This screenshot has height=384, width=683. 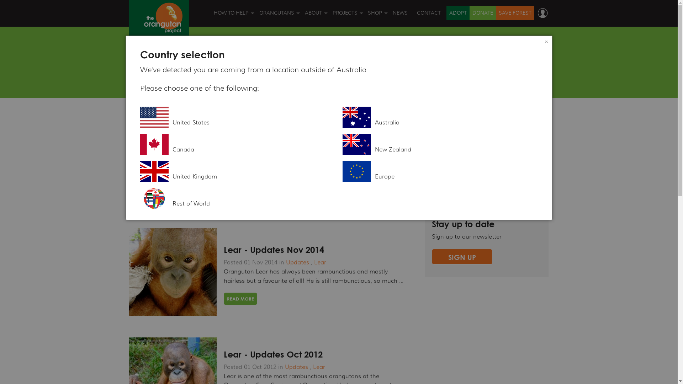 What do you see at coordinates (232, 108) in the screenshot?
I see `APPEALS` at bounding box center [232, 108].